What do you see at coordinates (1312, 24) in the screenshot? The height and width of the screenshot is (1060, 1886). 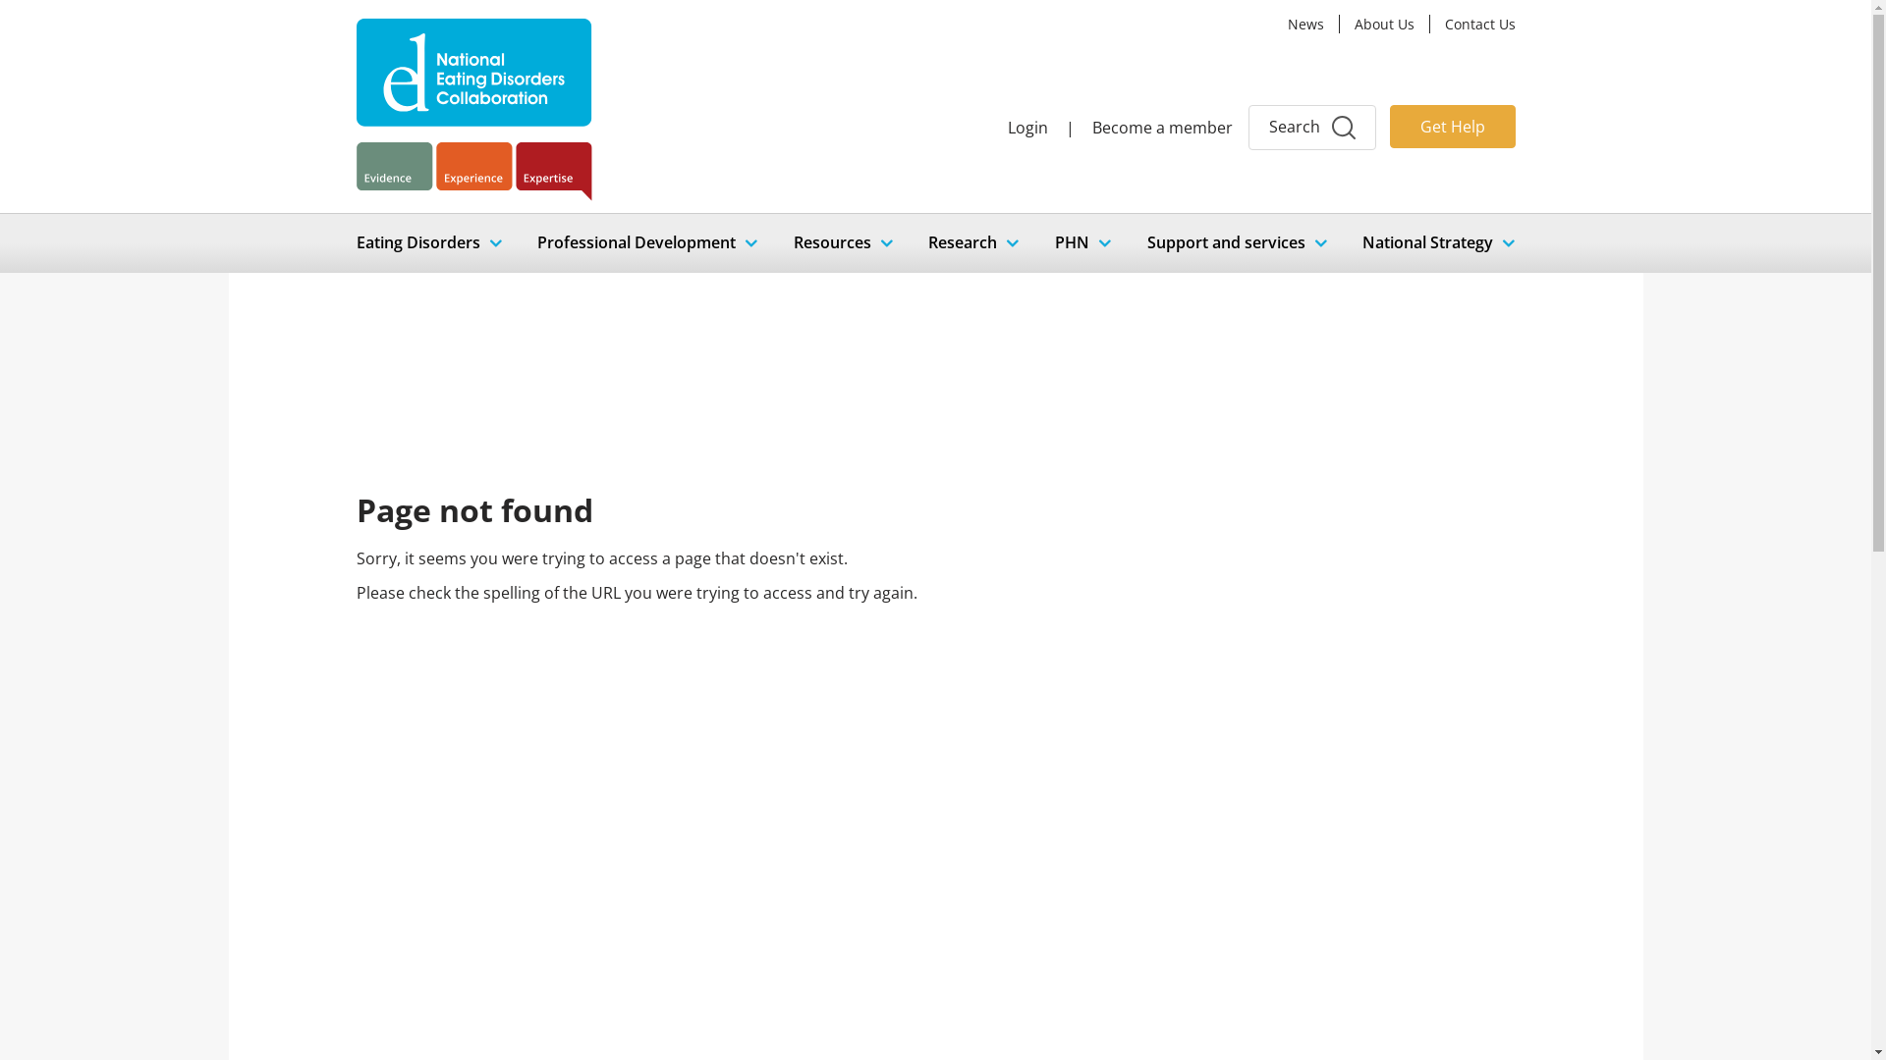 I see `News` at bounding box center [1312, 24].